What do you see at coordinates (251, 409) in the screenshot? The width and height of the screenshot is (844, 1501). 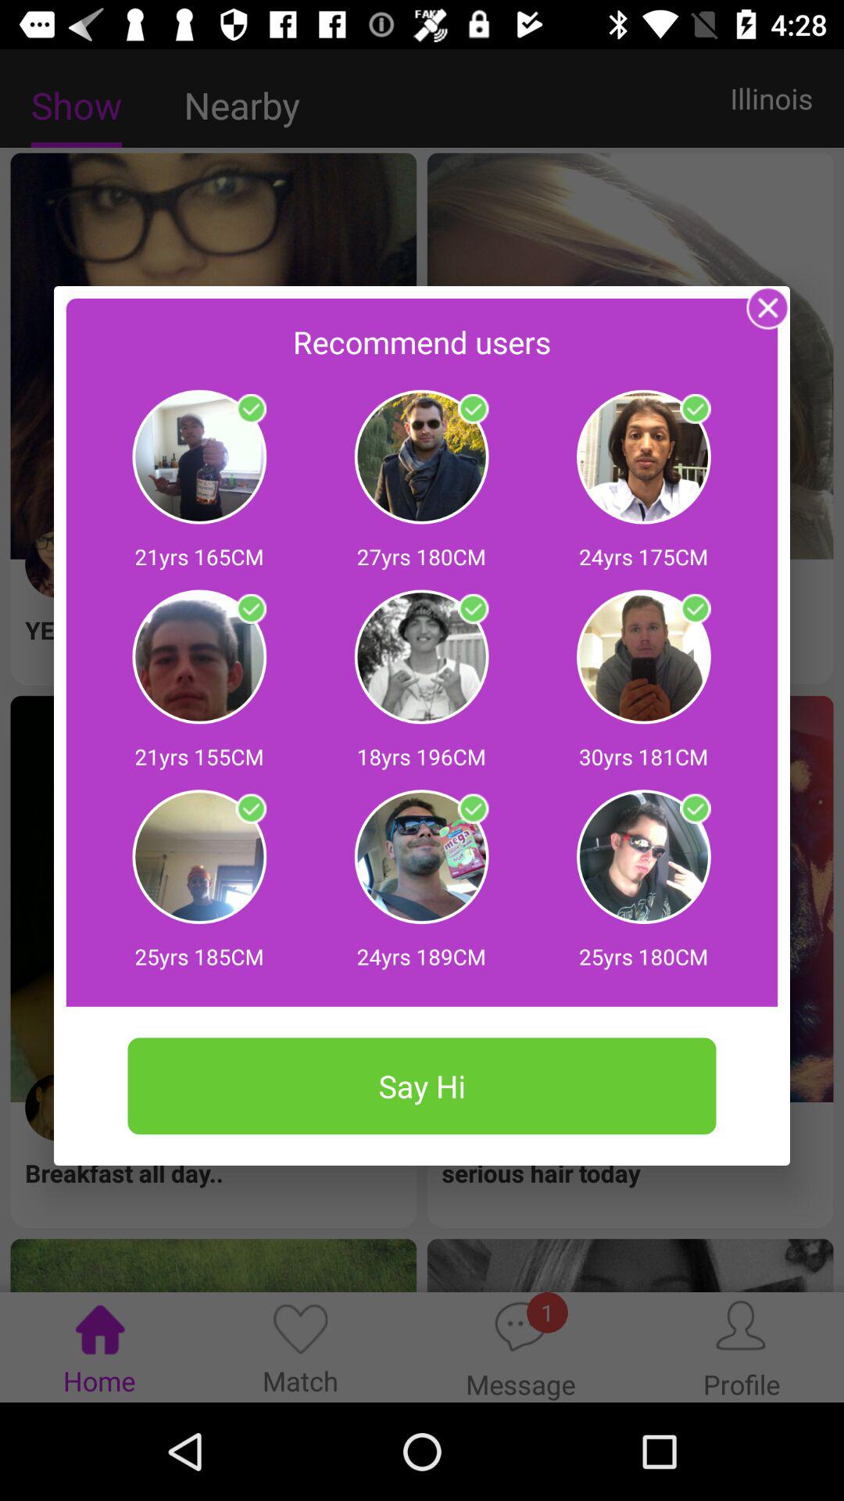 I see `choose option` at bounding box center [251, 409].